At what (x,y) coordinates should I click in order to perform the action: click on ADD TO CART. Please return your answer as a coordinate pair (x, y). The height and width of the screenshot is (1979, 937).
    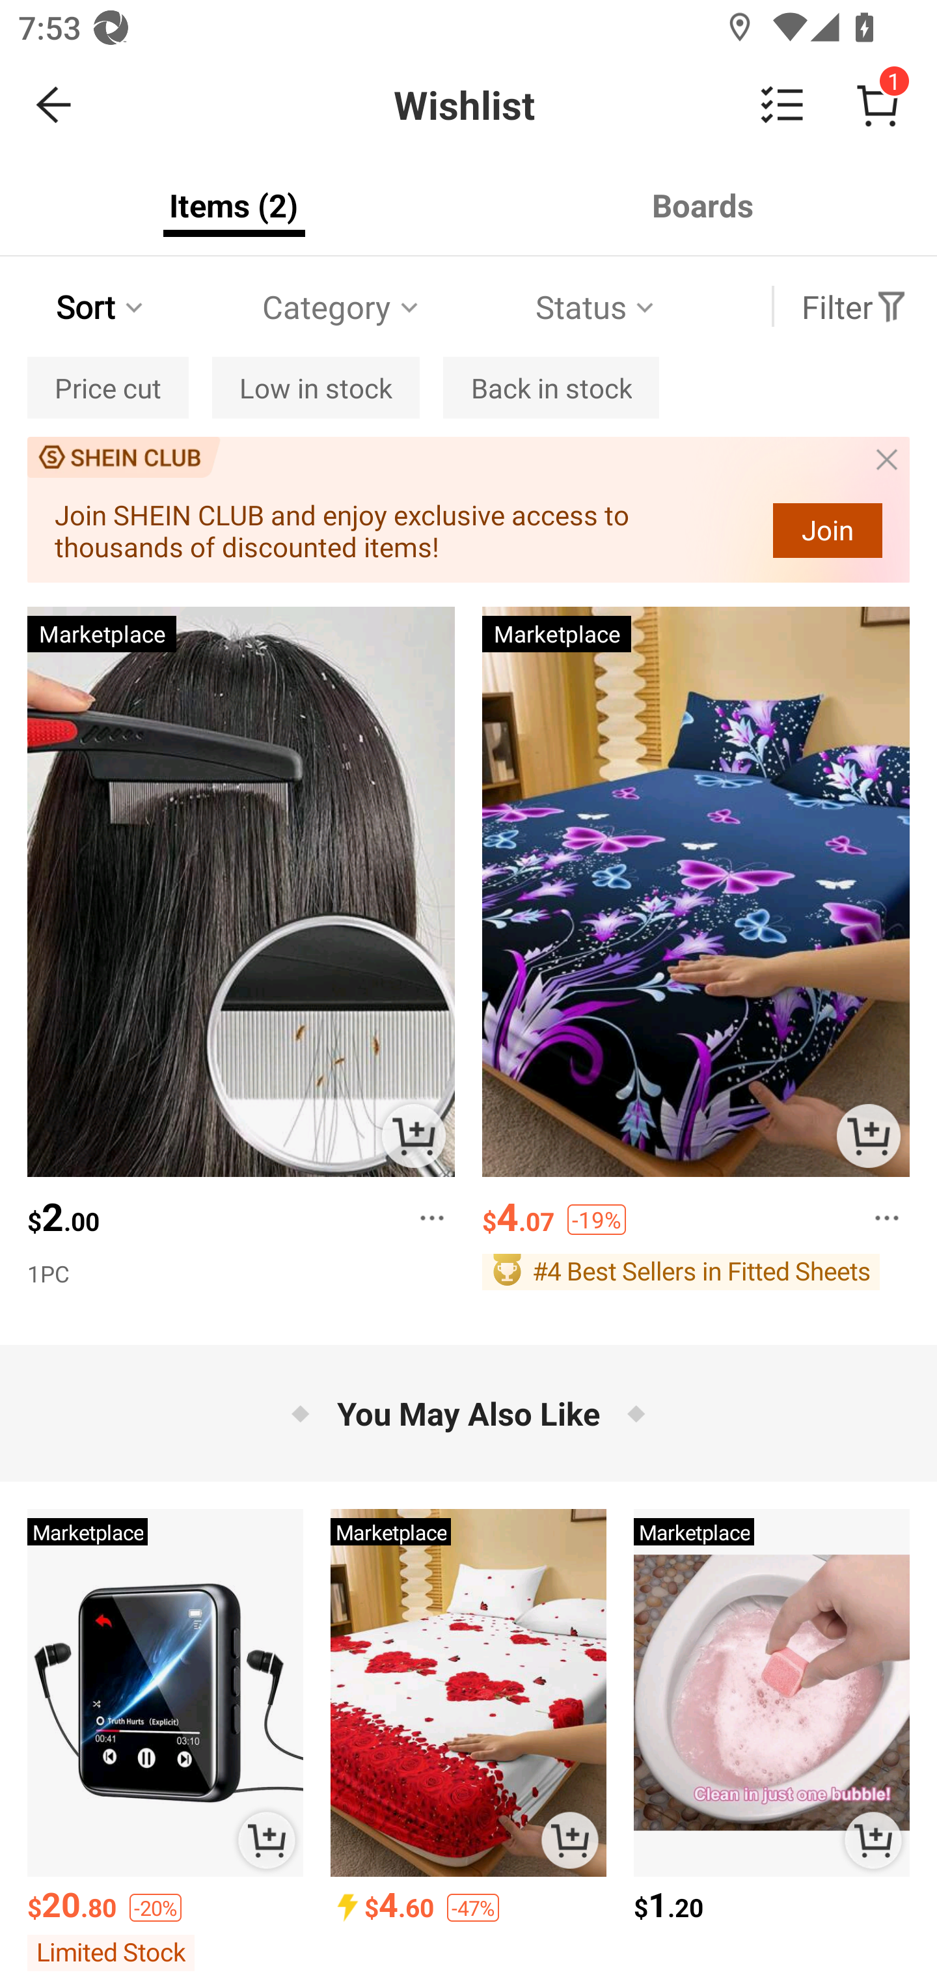
    Looking at the image, I should click on (414, 1135).